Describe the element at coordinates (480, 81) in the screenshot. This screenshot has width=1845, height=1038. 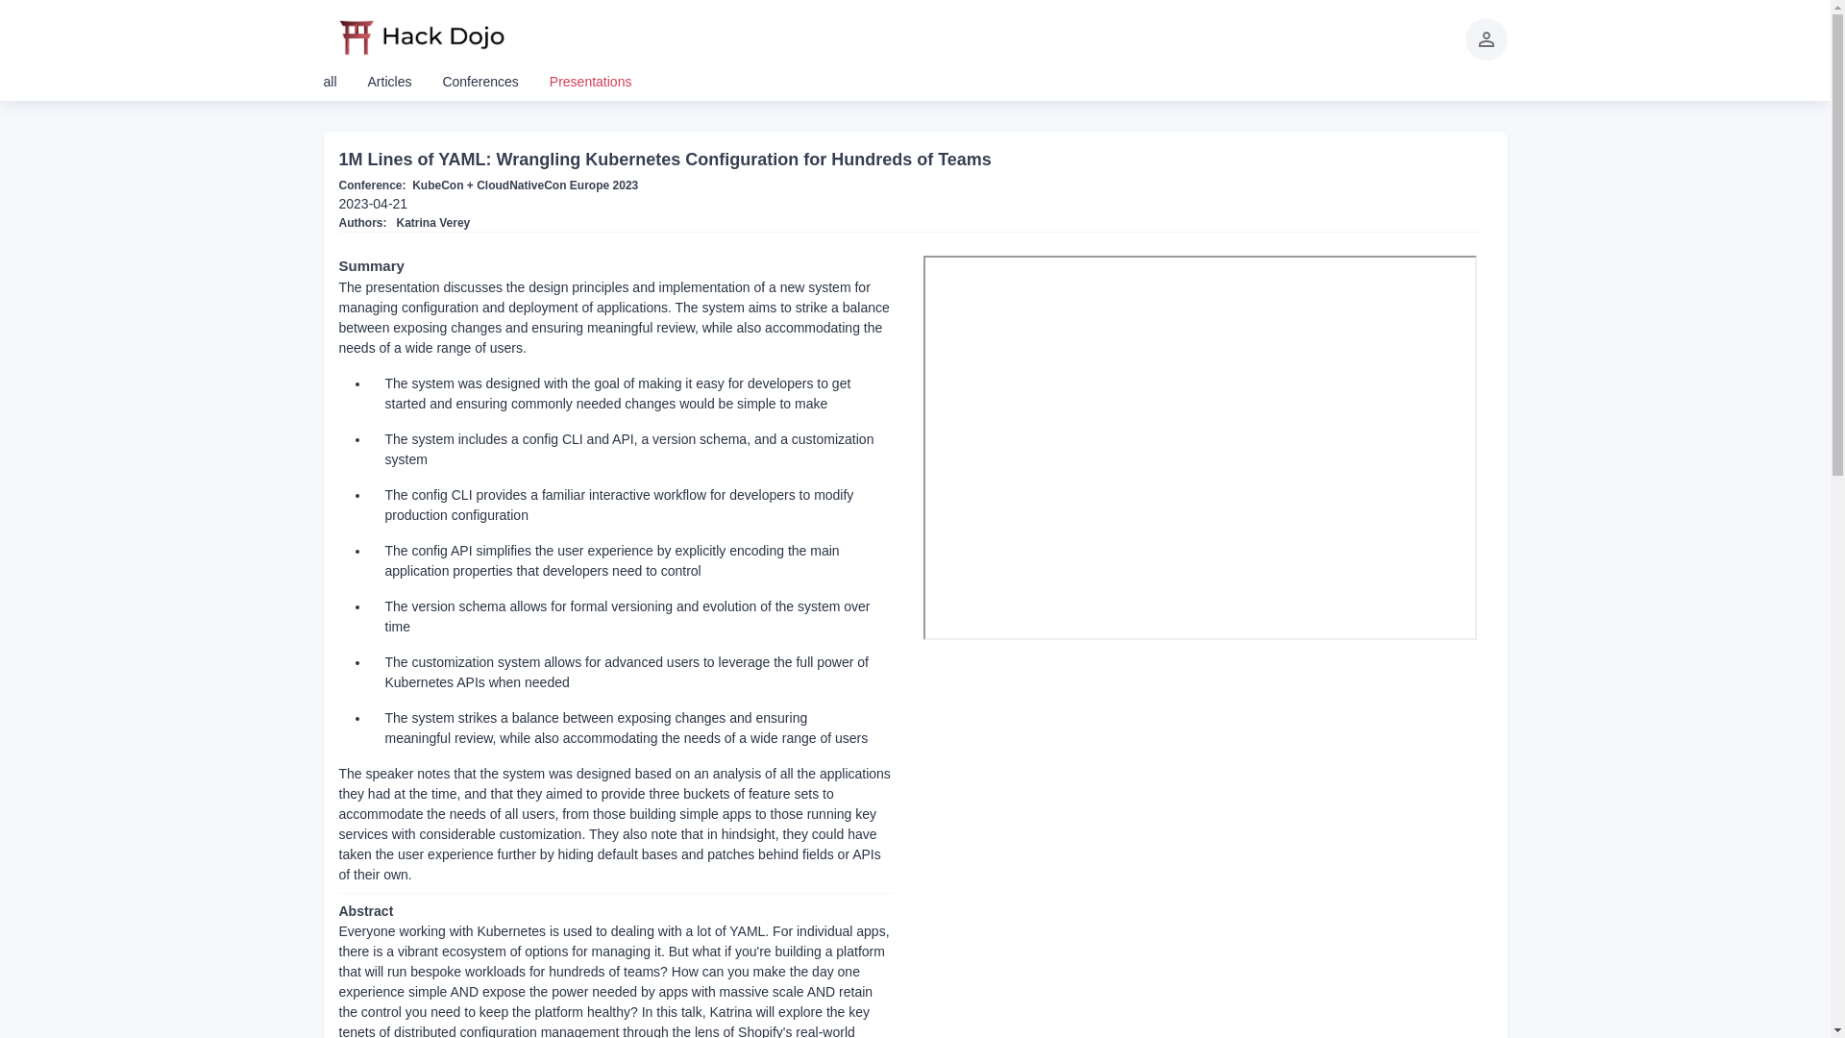
I see `Conferences` at that location.